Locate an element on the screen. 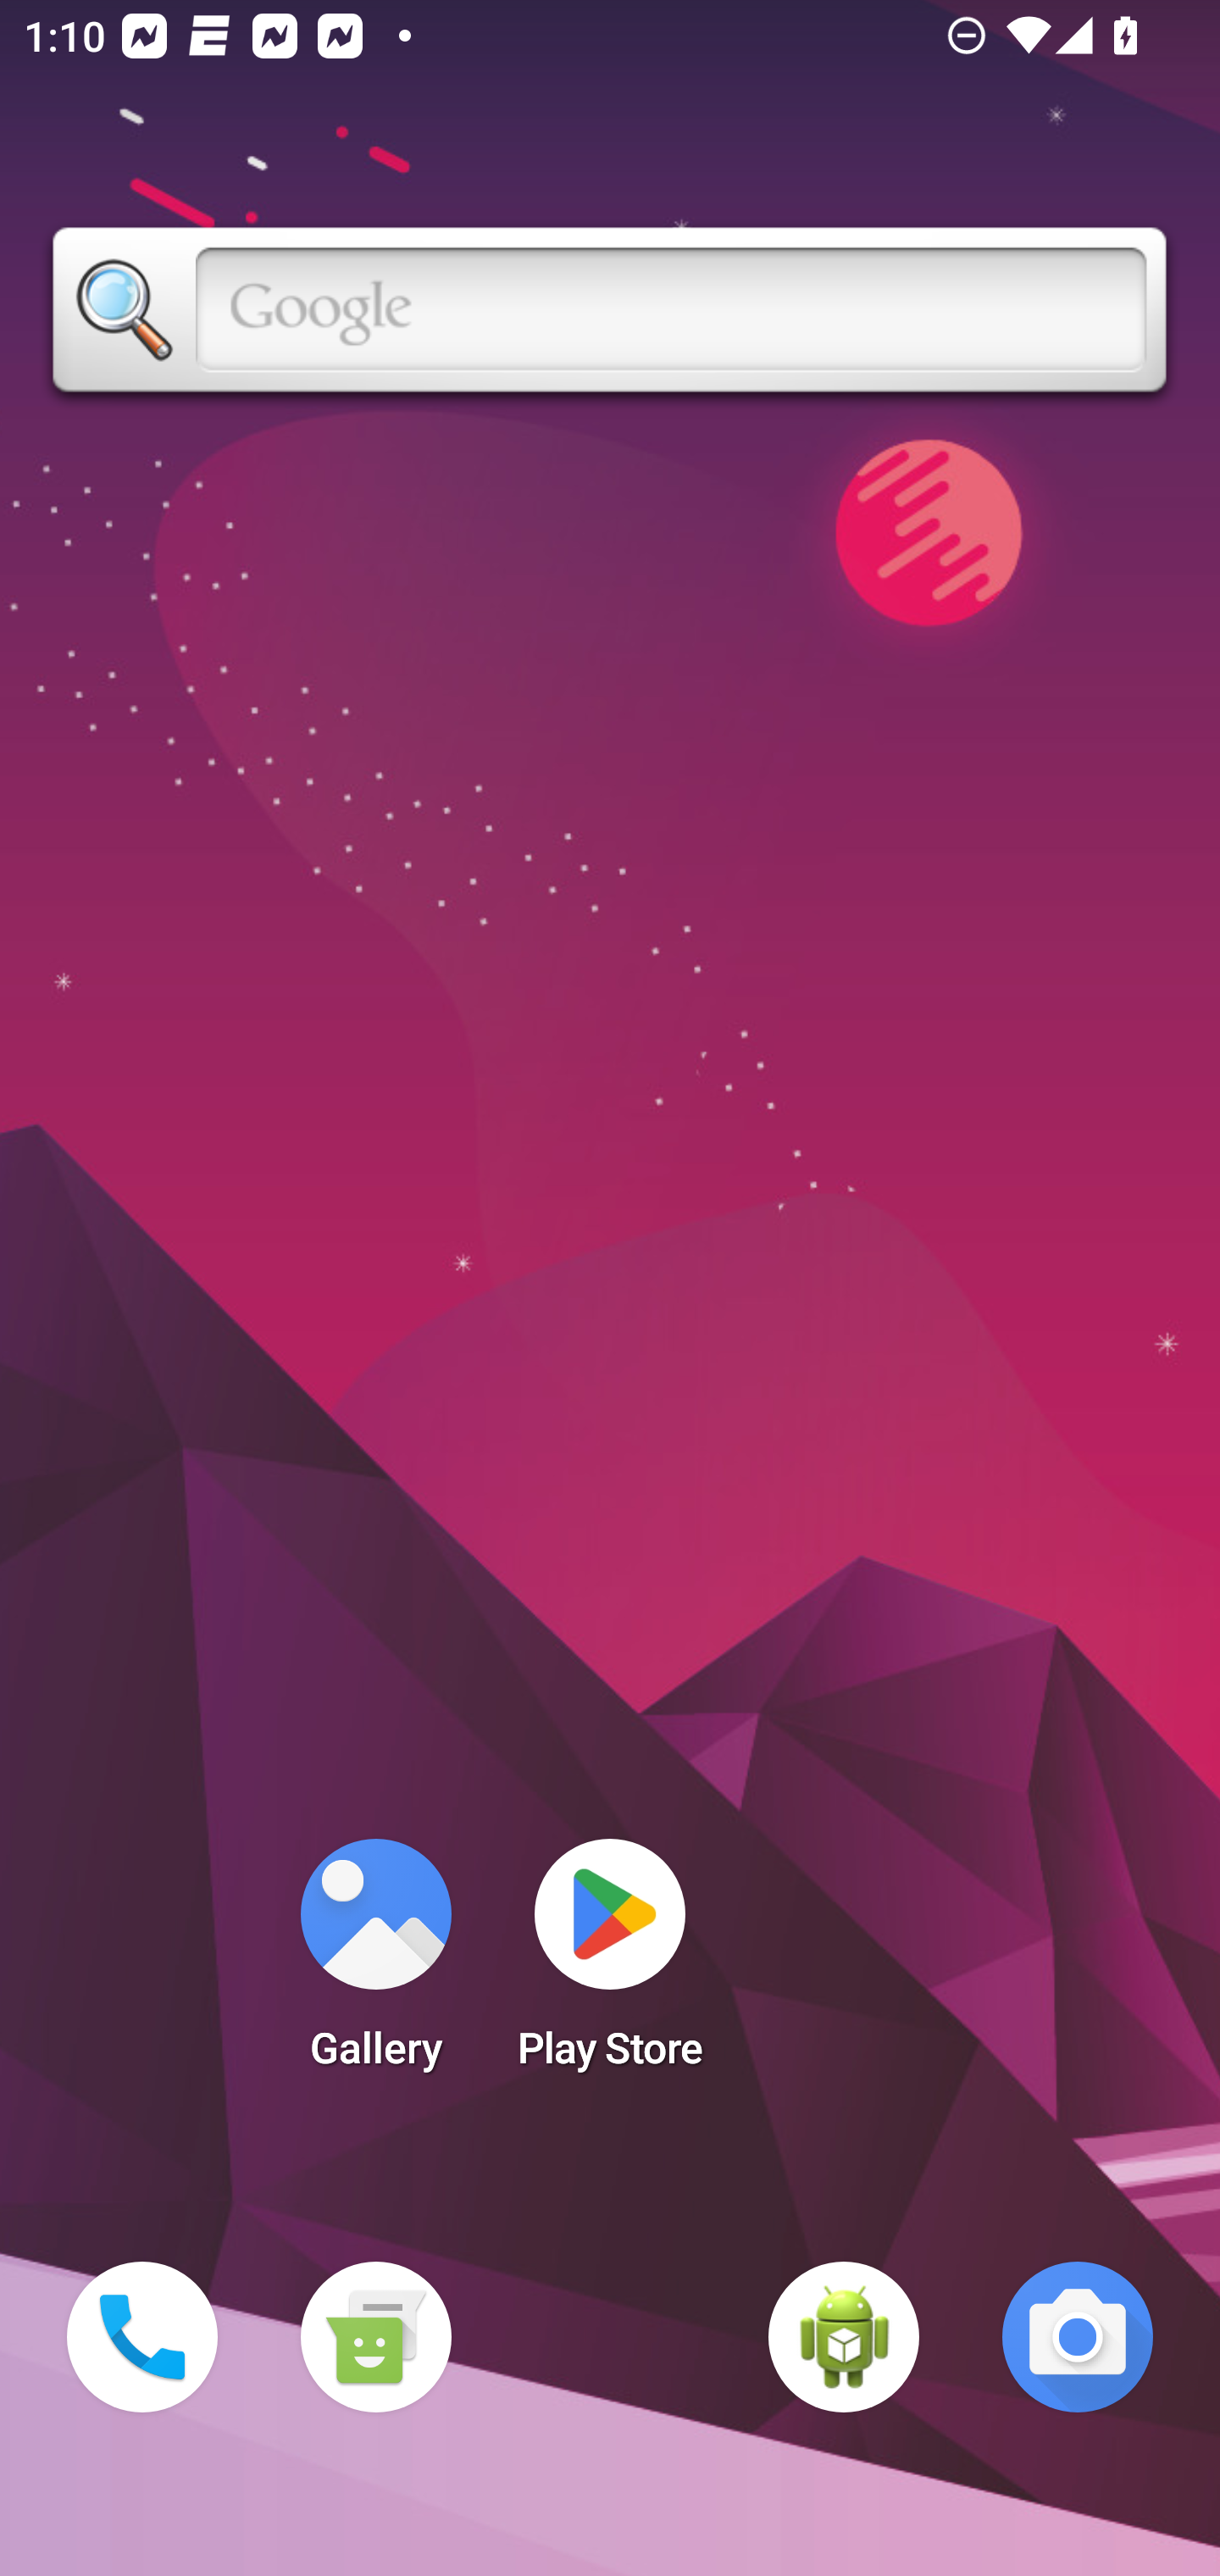 This screenshot has height=2576, width=1220. WebView Browser Tester is located at coordinates (844, 2337).